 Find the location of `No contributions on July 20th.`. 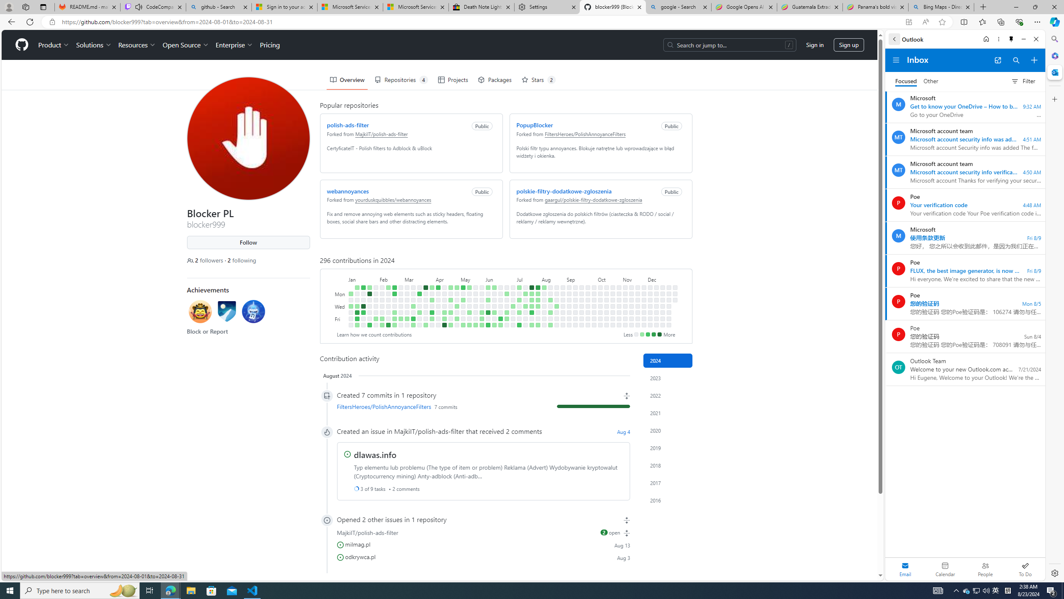

No contributions on July 20th. is located at coordinates (525, 325).